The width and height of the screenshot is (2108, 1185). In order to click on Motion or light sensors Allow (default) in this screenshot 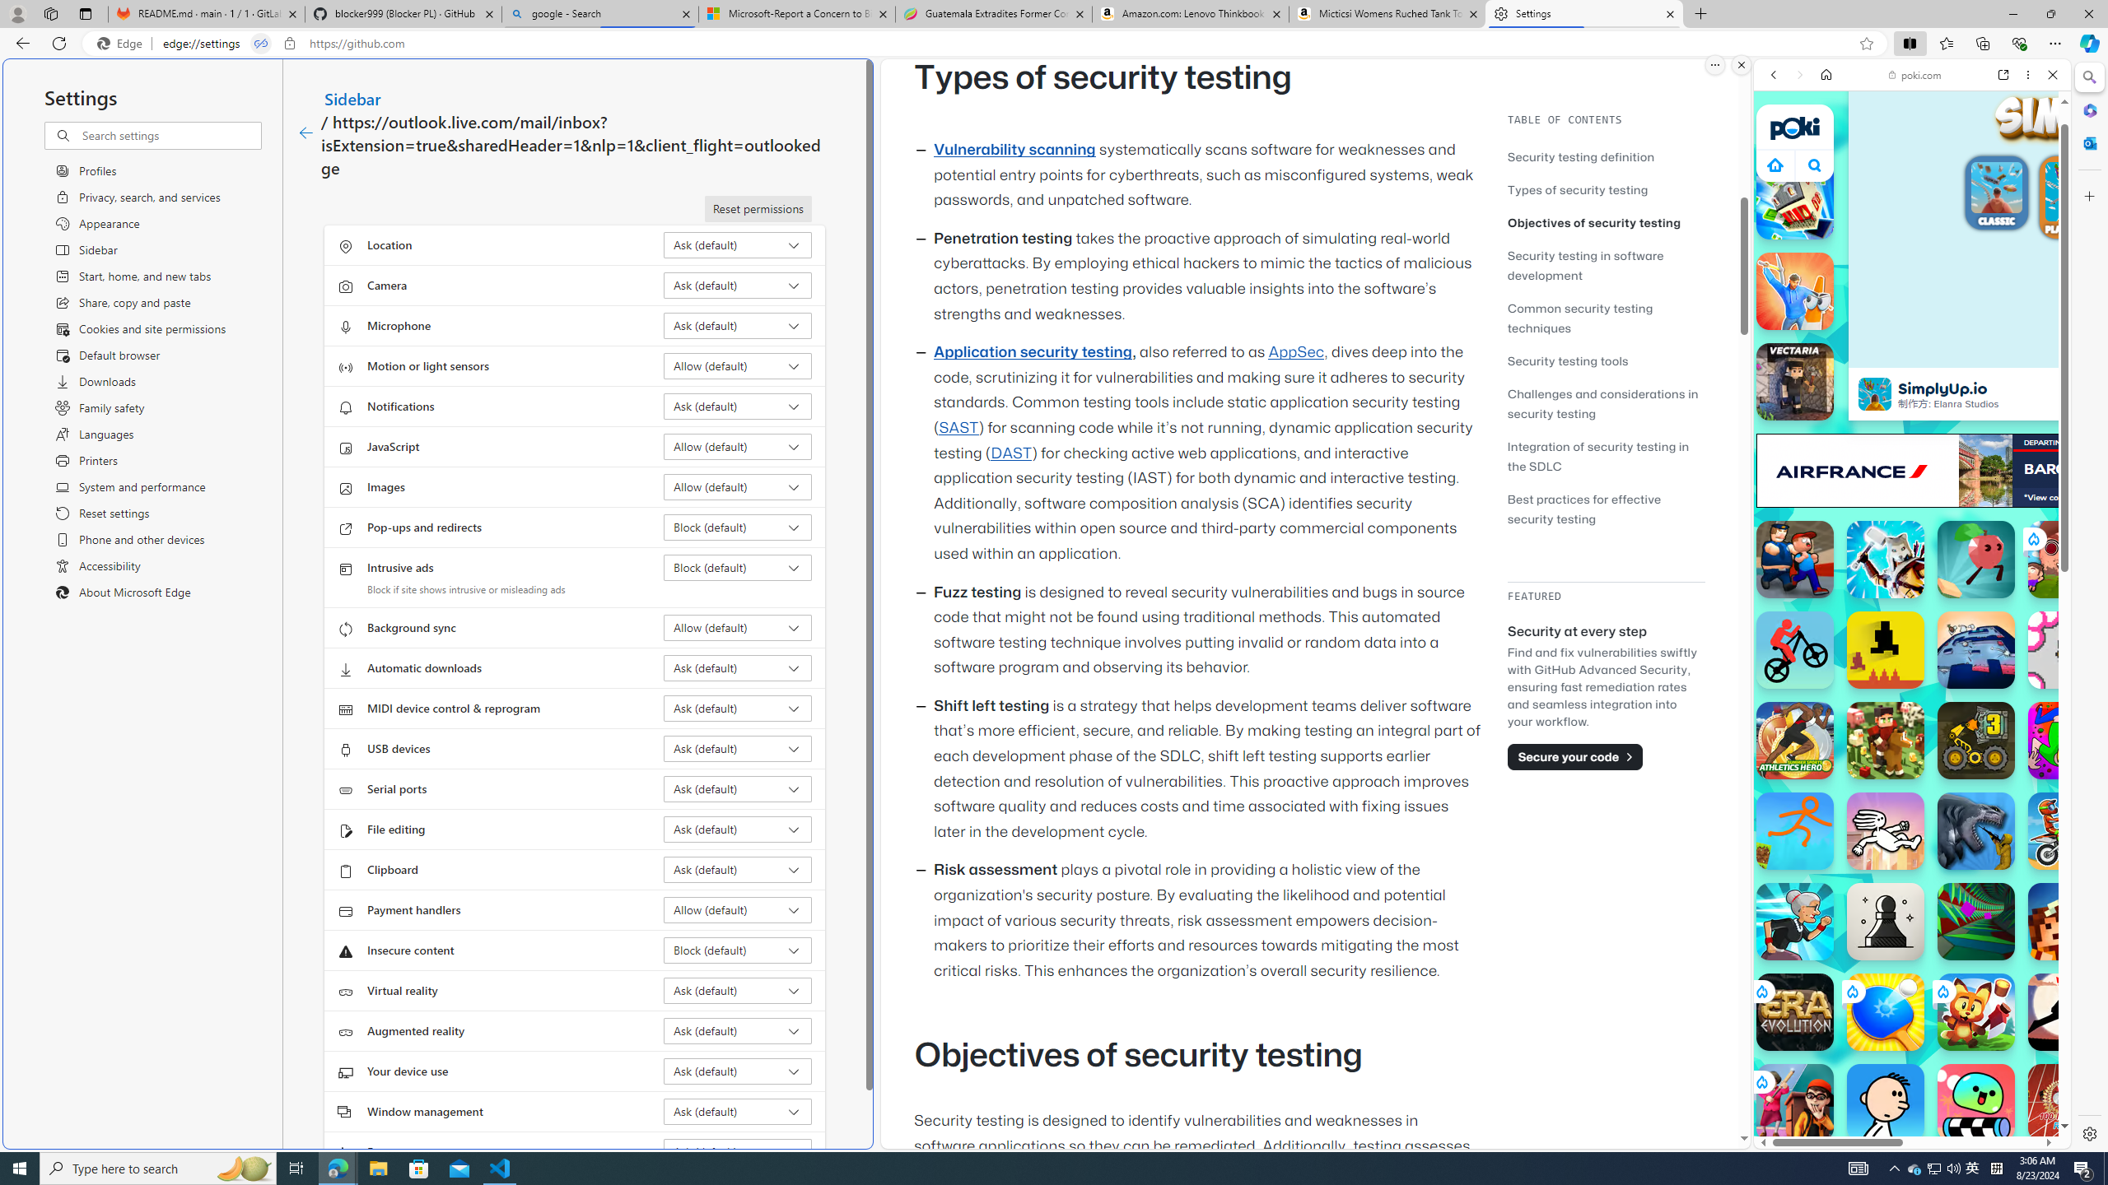, I will do `click(738, 365)`.